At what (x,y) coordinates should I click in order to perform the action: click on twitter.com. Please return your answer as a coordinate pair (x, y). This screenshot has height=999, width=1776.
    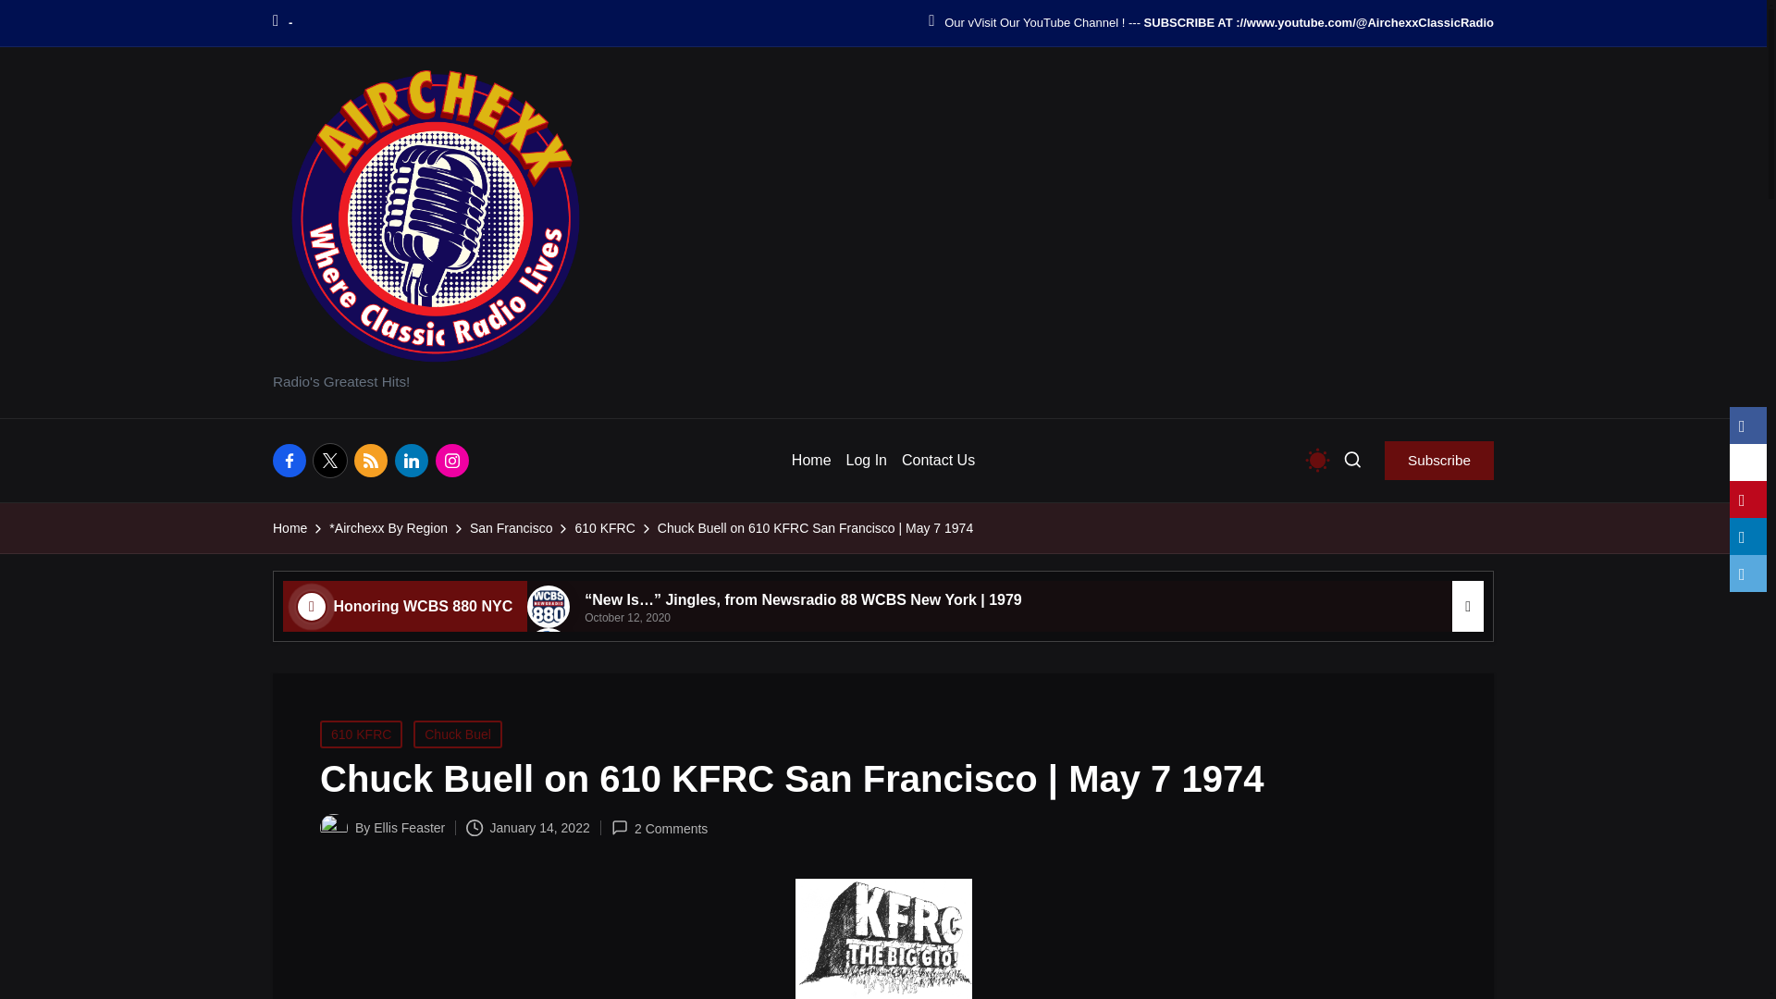
    Looking at the image, I should click on (333, 461).